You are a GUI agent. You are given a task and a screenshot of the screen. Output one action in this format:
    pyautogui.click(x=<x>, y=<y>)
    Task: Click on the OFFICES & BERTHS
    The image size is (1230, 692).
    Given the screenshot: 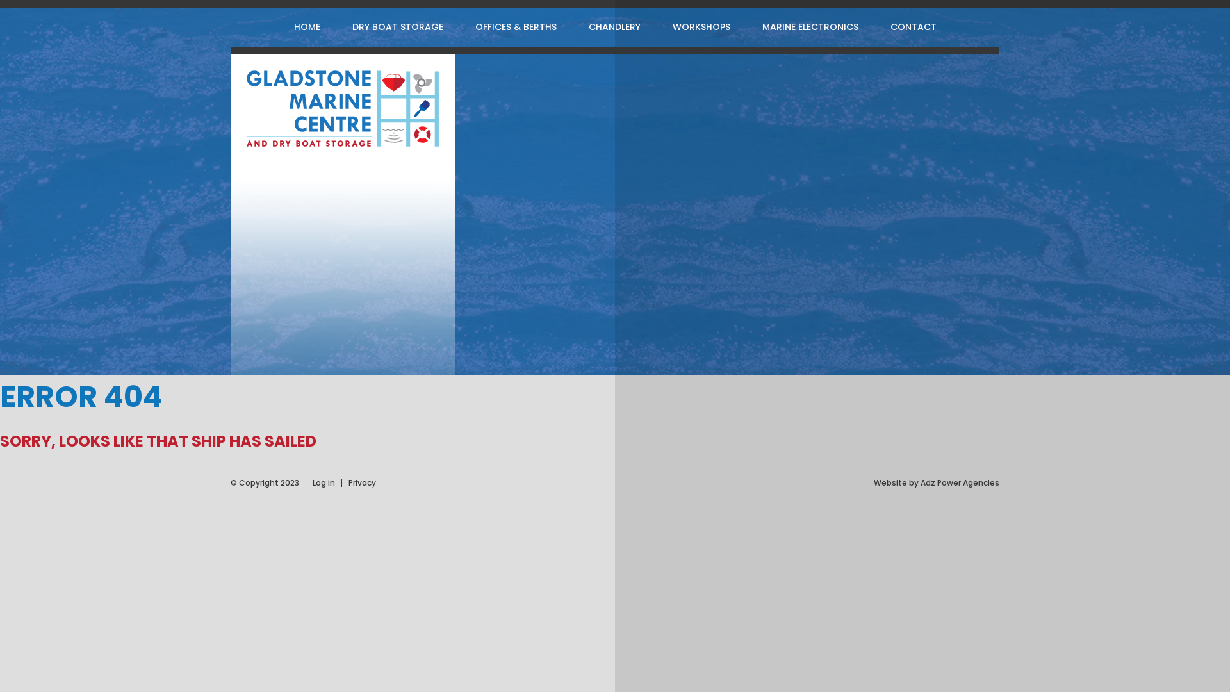 What is the action you would take?
    pyautogui.click(x=515, y=27)
    